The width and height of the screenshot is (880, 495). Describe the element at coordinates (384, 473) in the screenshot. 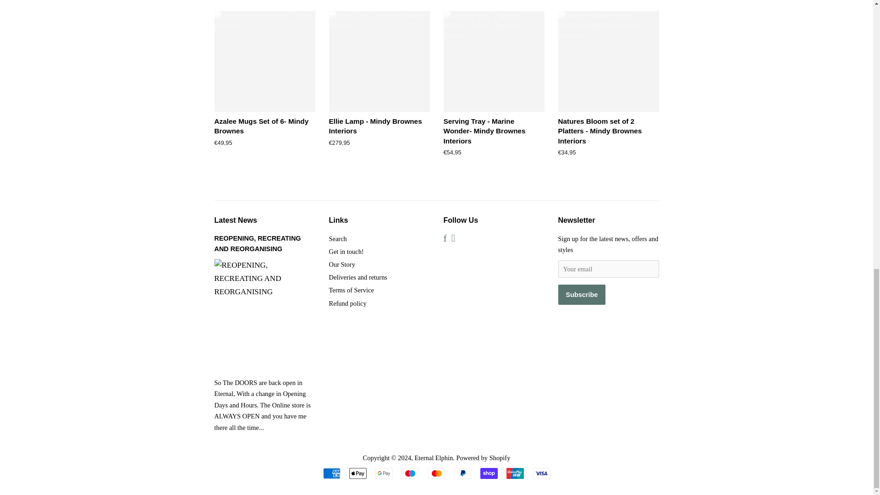

I see `Google Pay` at that location.